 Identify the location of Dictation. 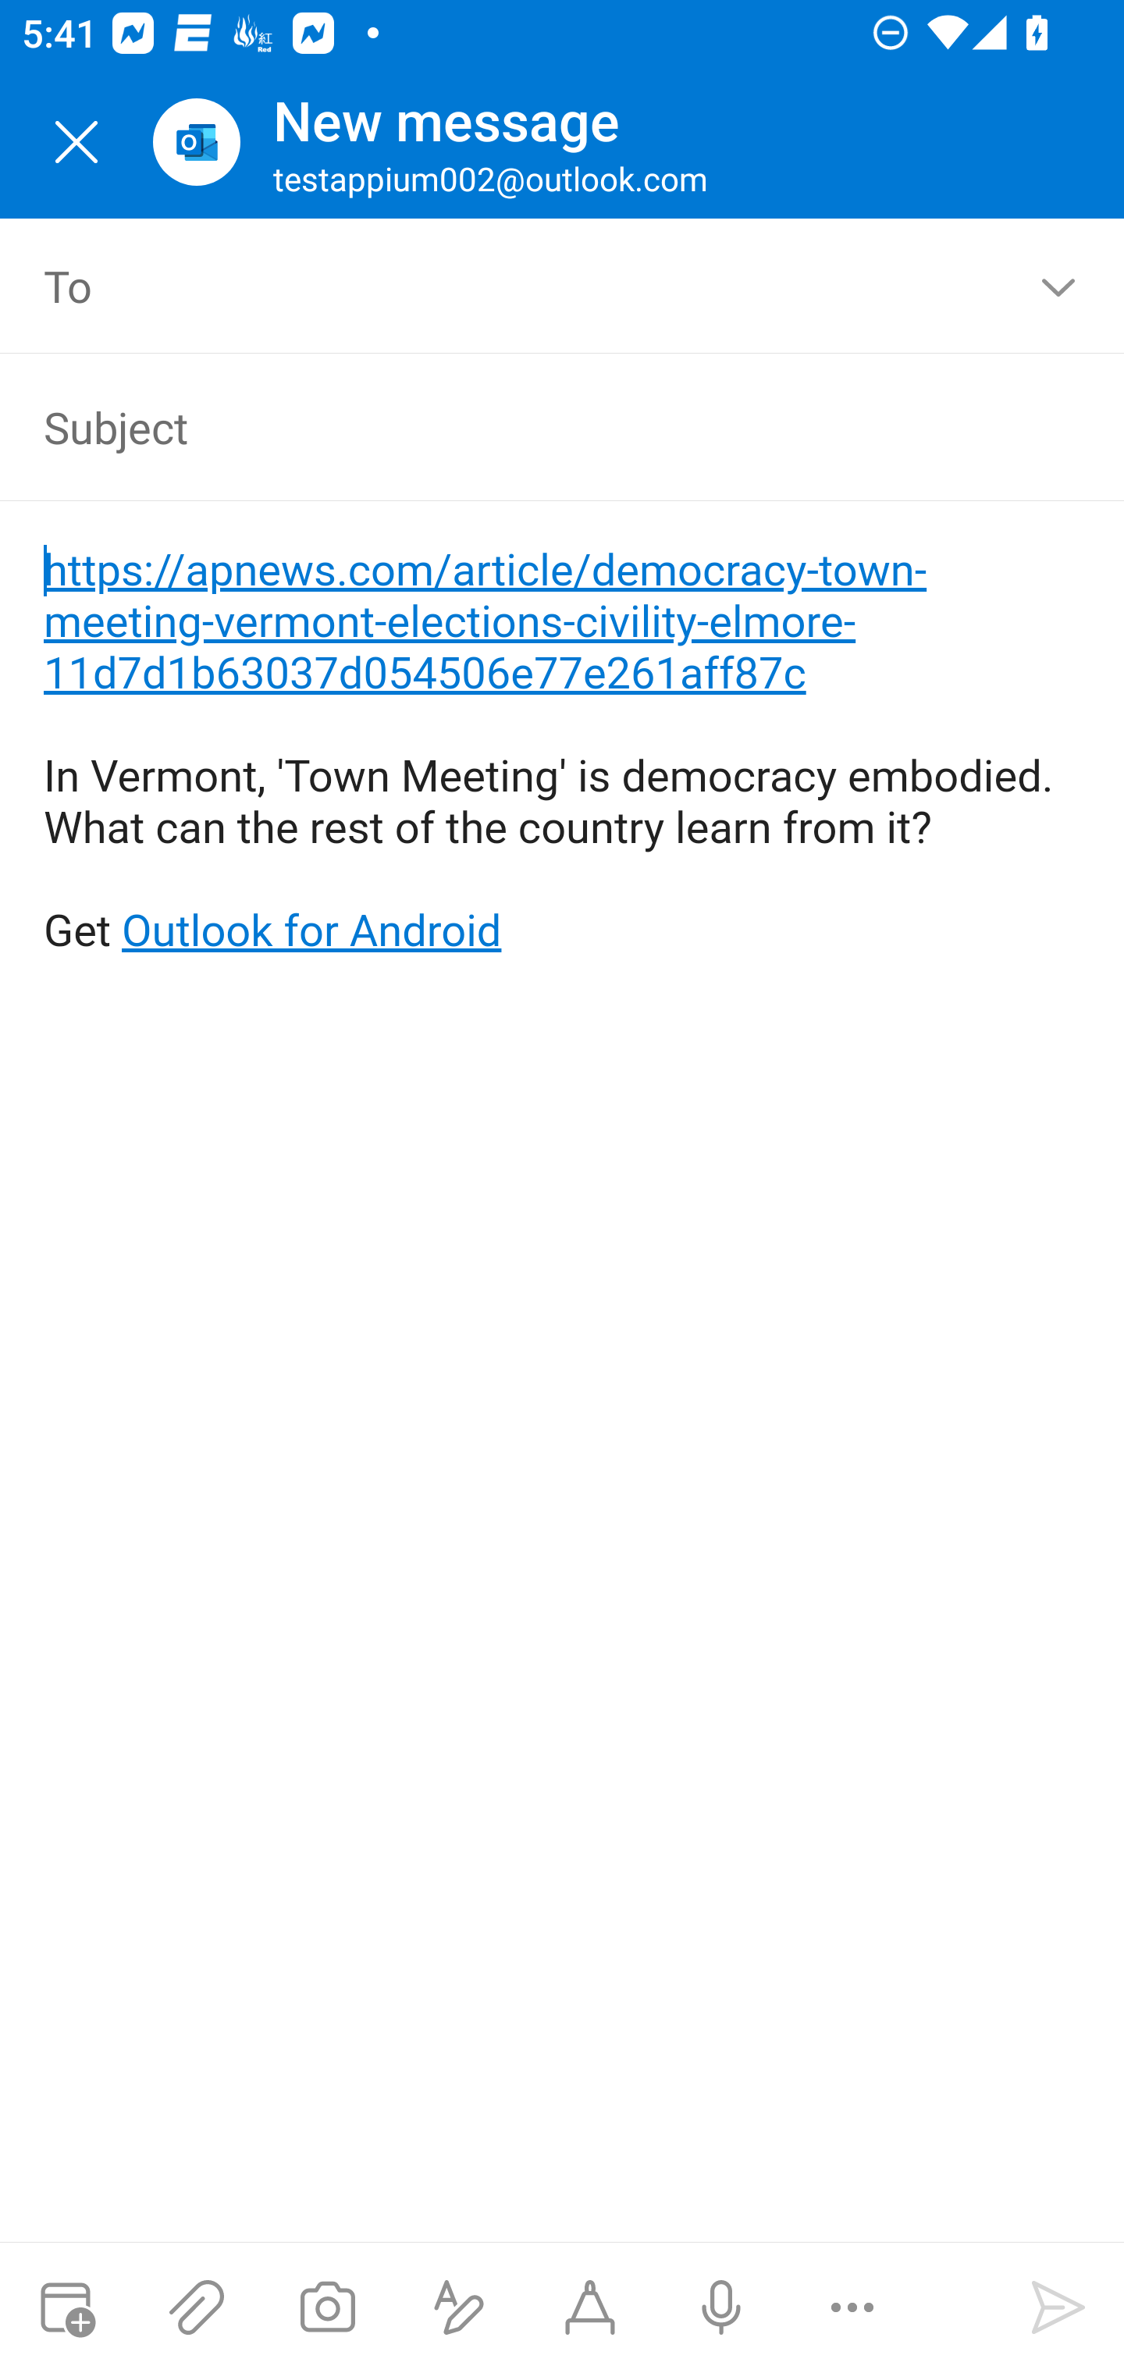
(720, 2307).